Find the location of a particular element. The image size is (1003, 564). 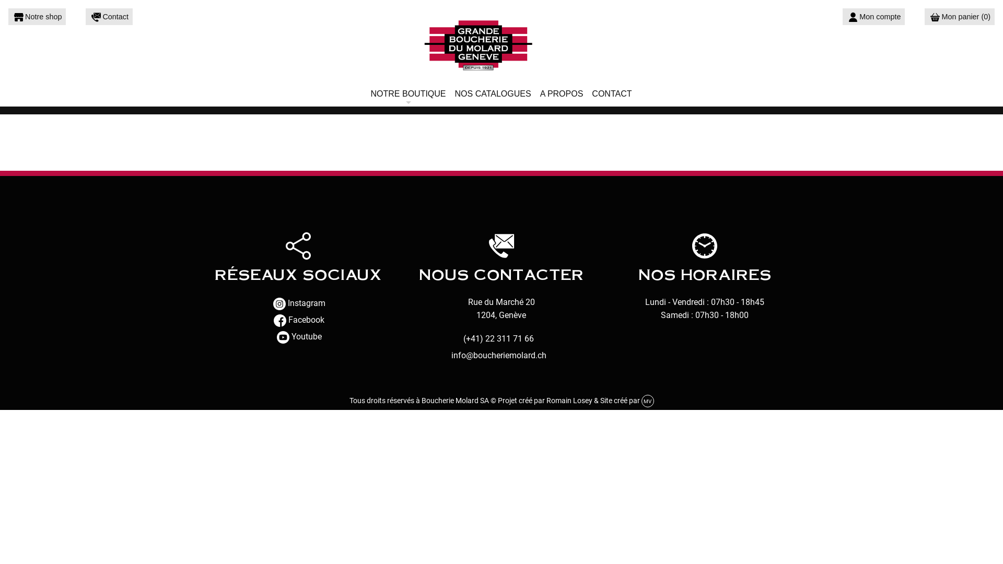

Instagram is located at coordinates (298, 304).